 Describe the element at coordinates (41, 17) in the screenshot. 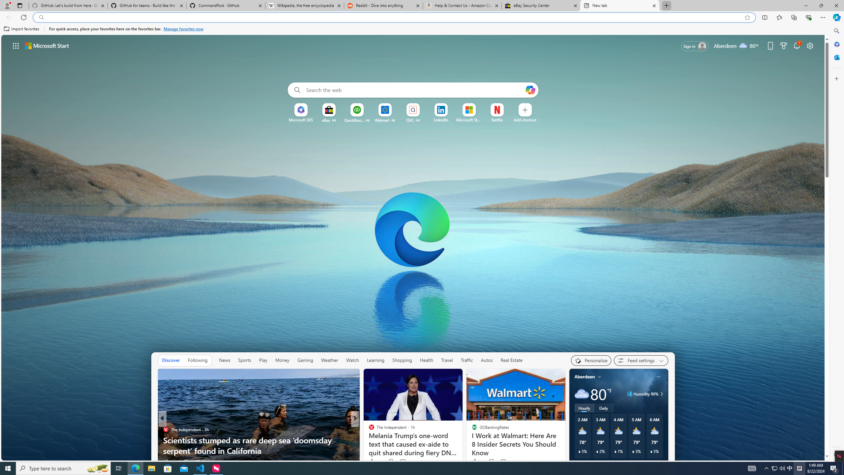

I see `Search icon` at that location.